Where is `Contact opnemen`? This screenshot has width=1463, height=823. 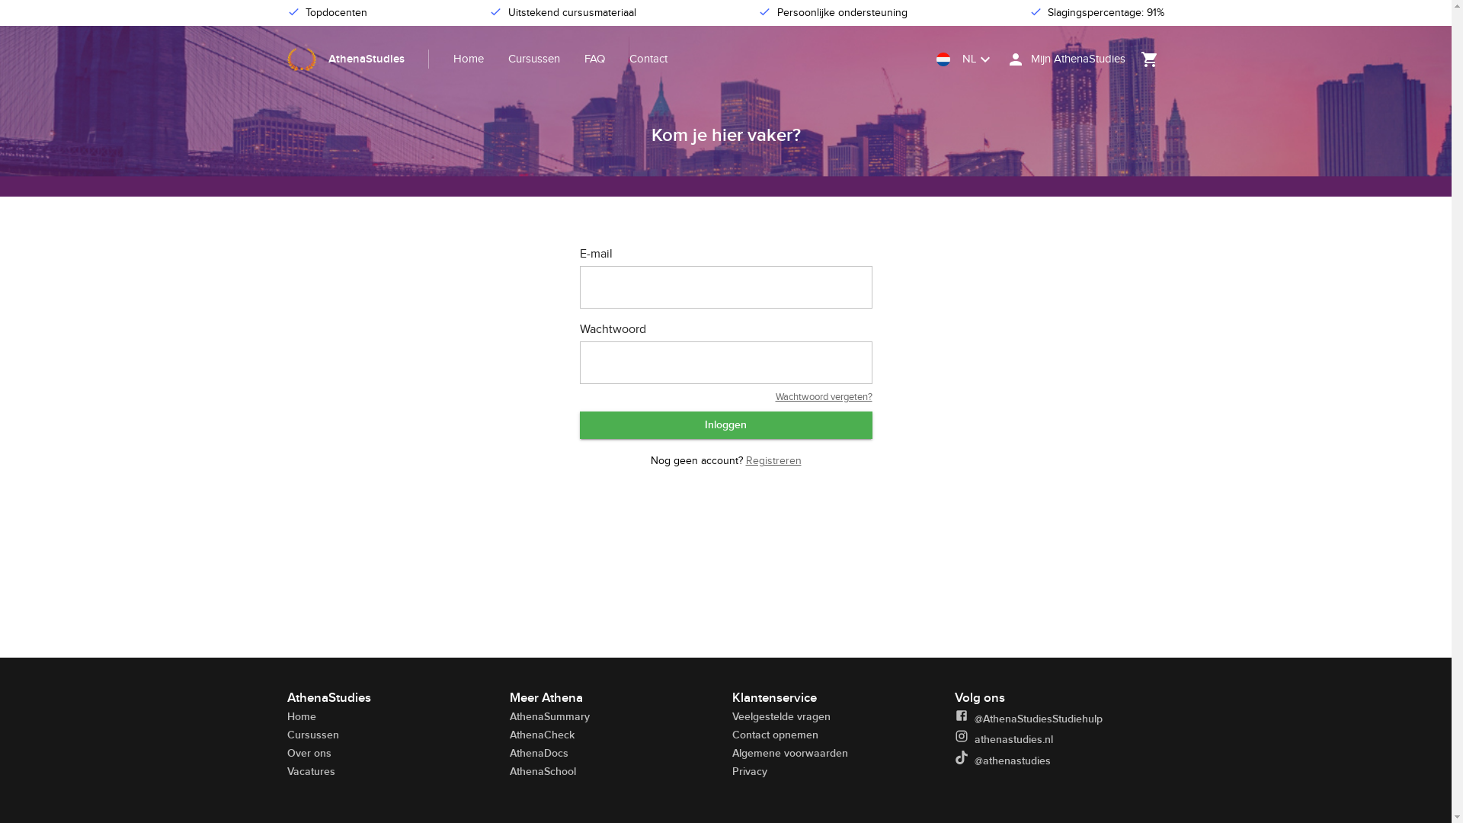 Contact opnemen is located at coordinates (774, 735).